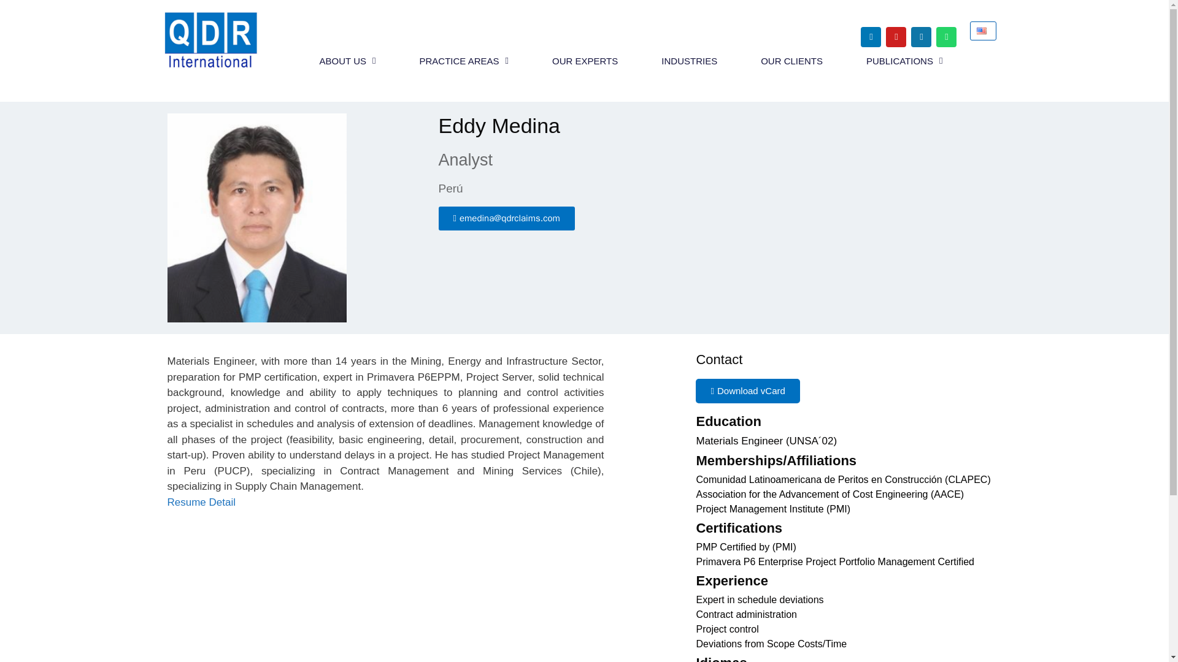 This screenshot has width=1178, height=662. I want to click on ABOUT US, so click(347, 61).